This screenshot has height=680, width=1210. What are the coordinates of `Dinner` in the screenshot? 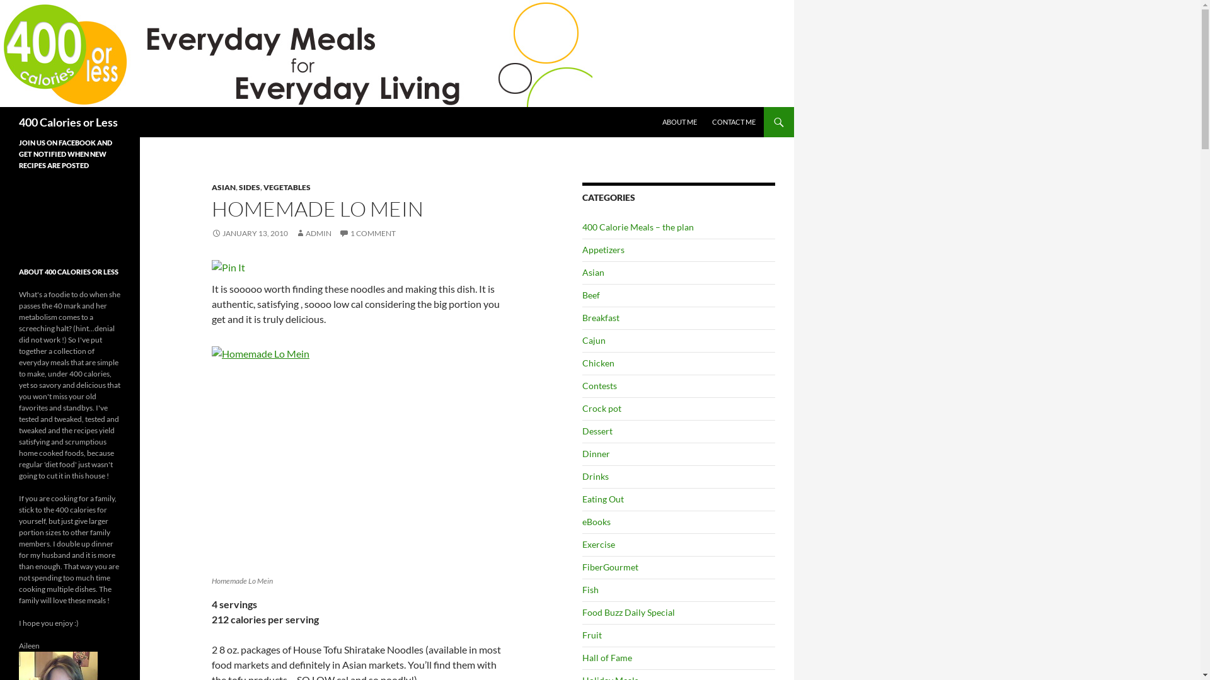 It's located at (596, 453).